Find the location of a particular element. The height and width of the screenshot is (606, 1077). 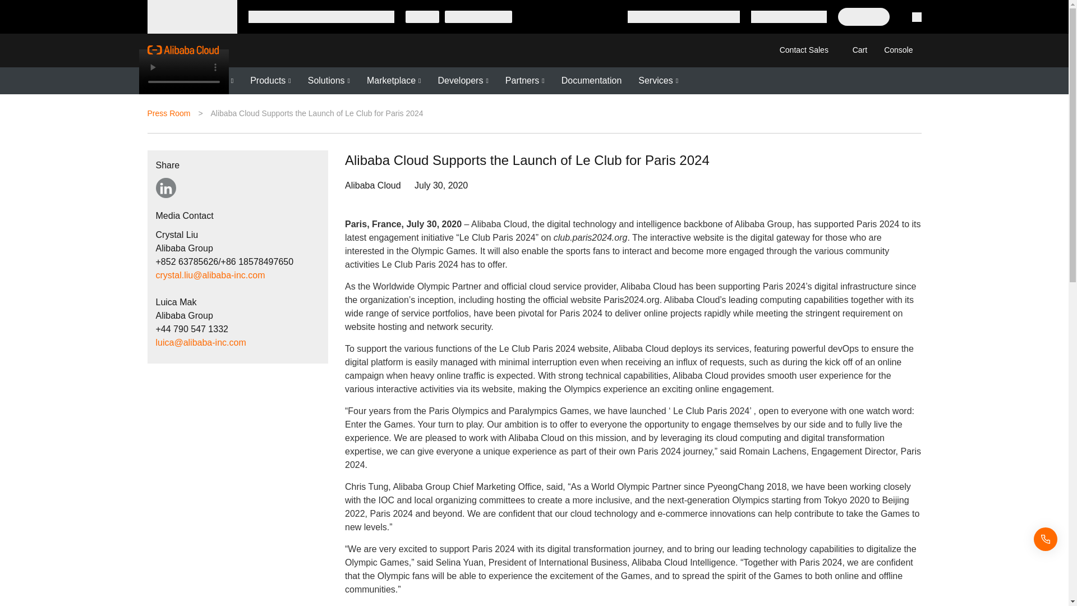

Partners is located at coordinates (525, 81).